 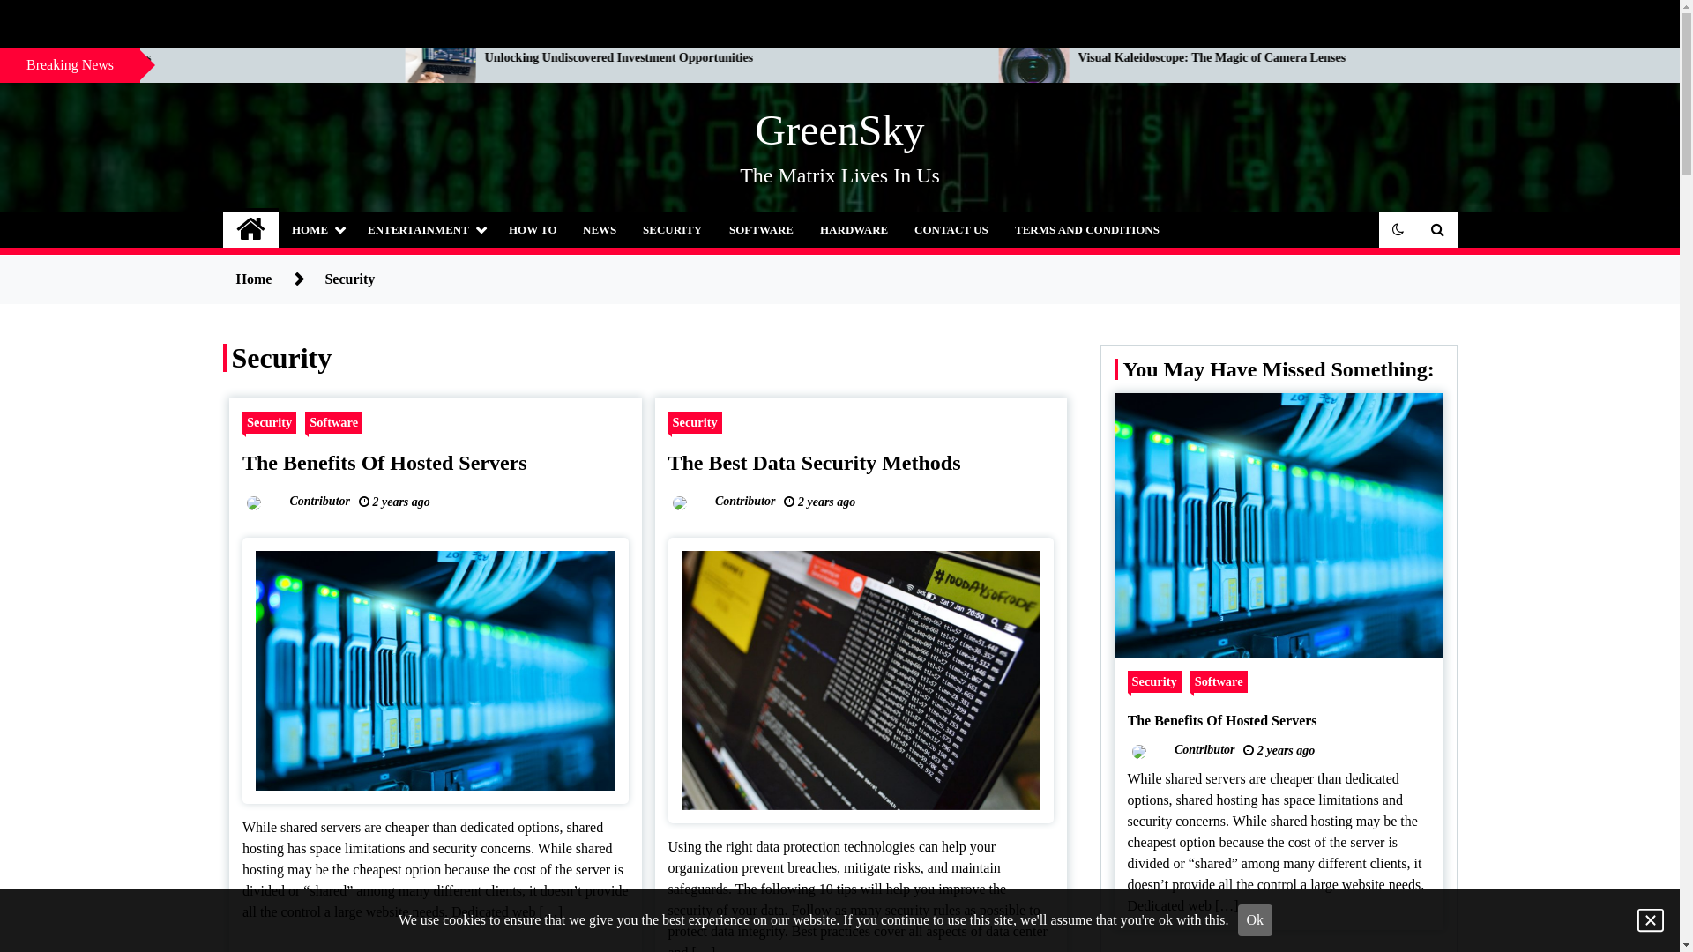 I want to click on The Best Data Security Methods, so click(x=815, y=463).